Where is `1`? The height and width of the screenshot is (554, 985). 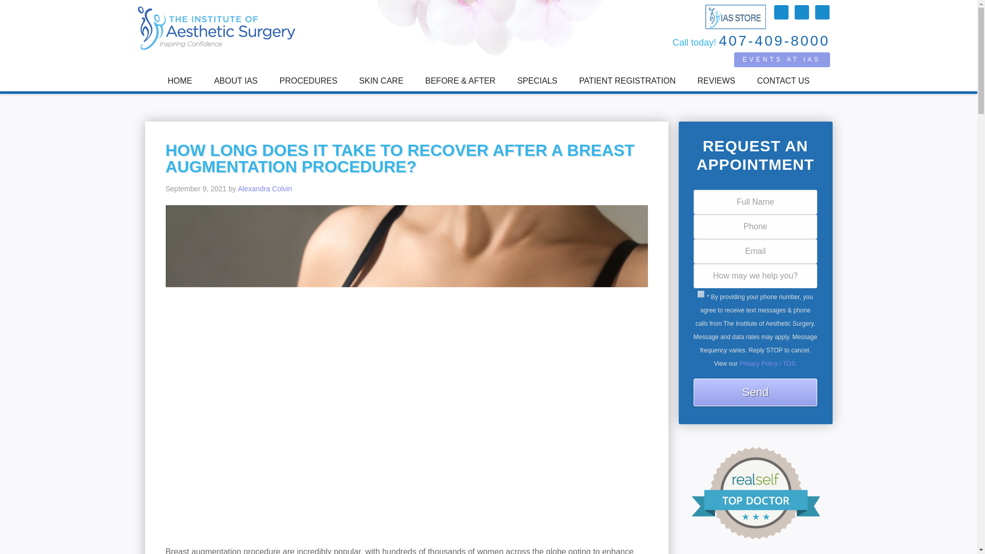 1 is located at coordinates (701, 294).